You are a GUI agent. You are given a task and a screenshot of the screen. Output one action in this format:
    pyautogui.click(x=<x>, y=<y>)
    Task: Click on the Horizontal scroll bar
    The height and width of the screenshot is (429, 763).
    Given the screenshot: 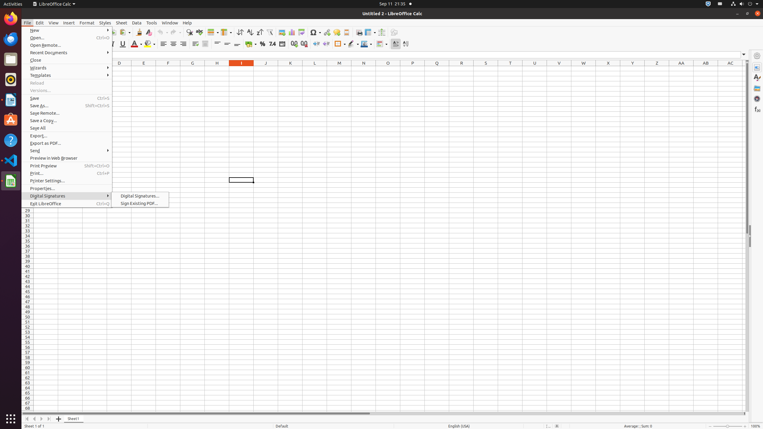 What is the action you would take?
    pyautogui.click(x=383, y=414)
    